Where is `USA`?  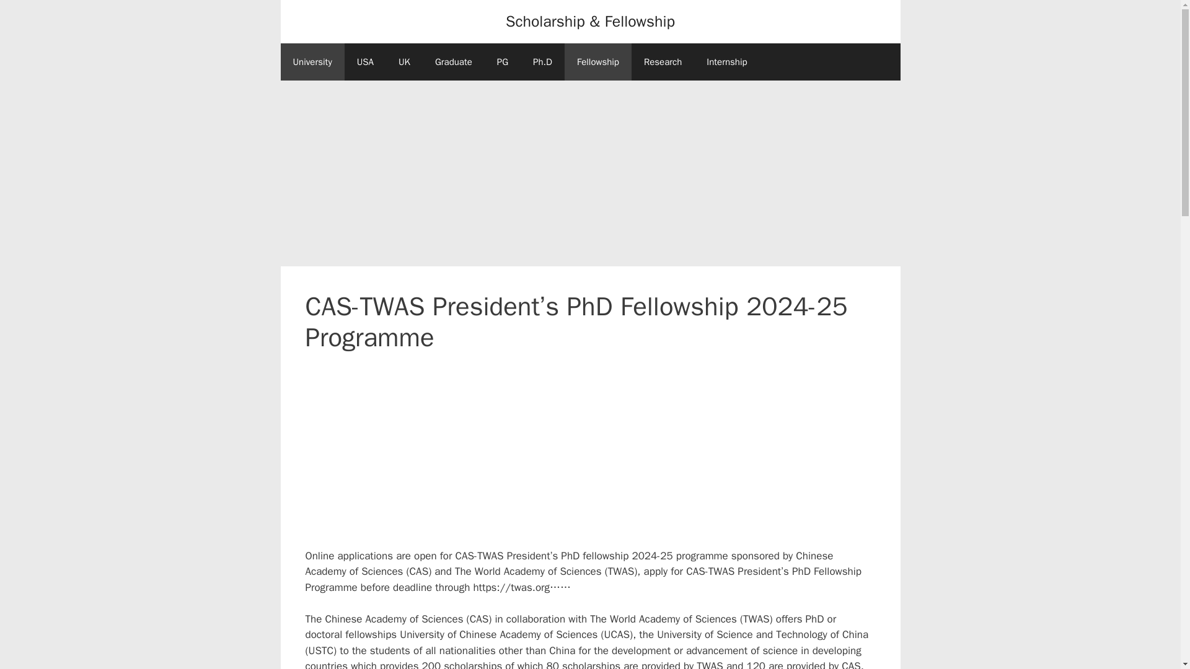 USA is located at coordinates (365, 62).